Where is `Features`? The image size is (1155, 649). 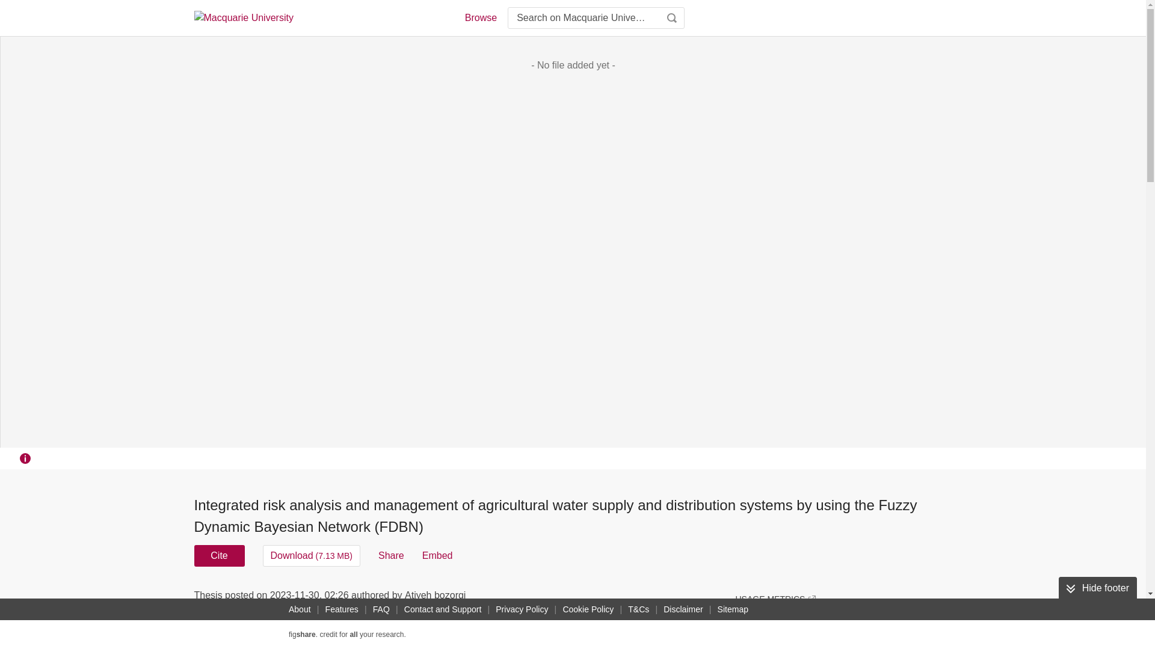 Features is located at coordinates (342, 609).